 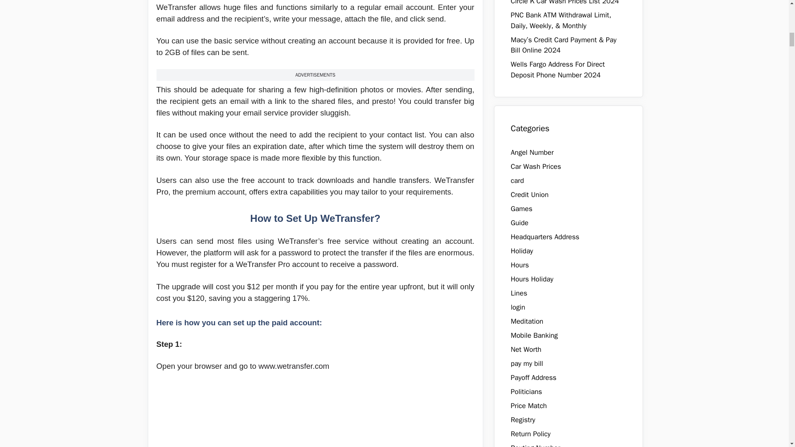 What do you see at coordinates (315, 74) in the screenshot?
I see `ADVERTISEMENTS` at bounding box center [315, 74].